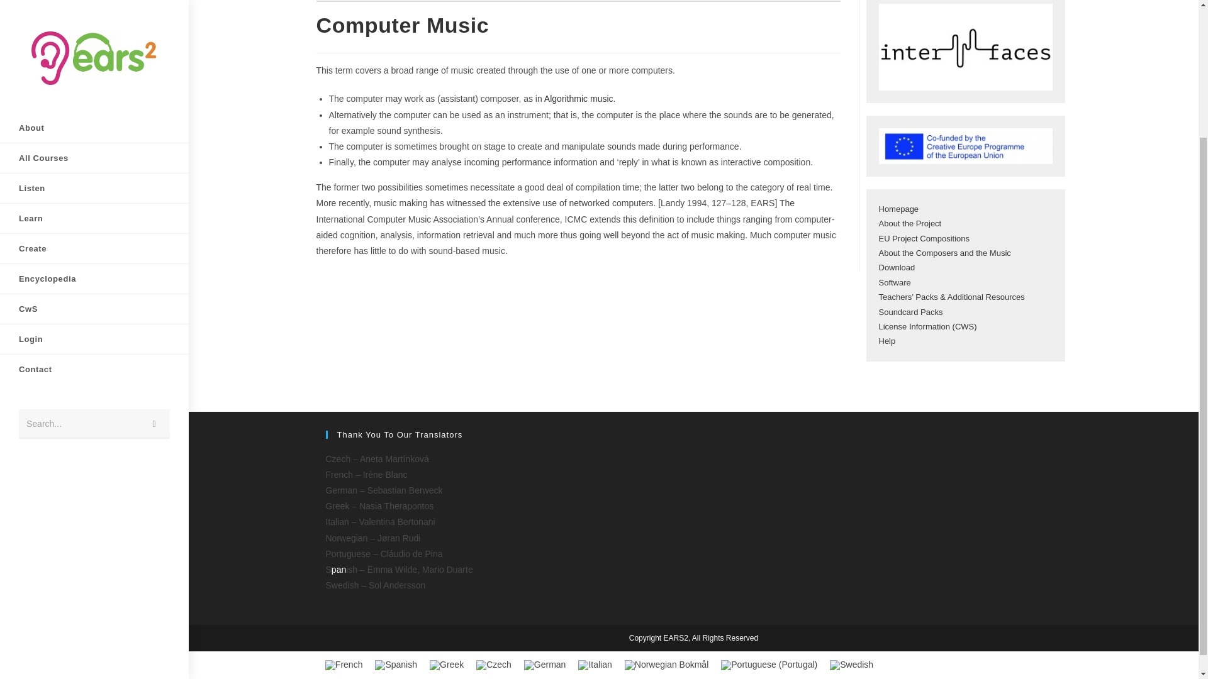 The height and width of the screenshot is (679, 1208). I want to click on Login, so click(94, 170).